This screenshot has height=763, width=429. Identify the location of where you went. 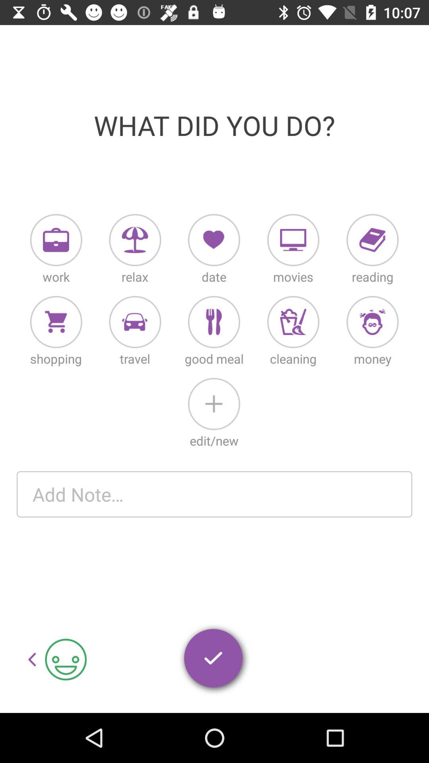
(135, 322).